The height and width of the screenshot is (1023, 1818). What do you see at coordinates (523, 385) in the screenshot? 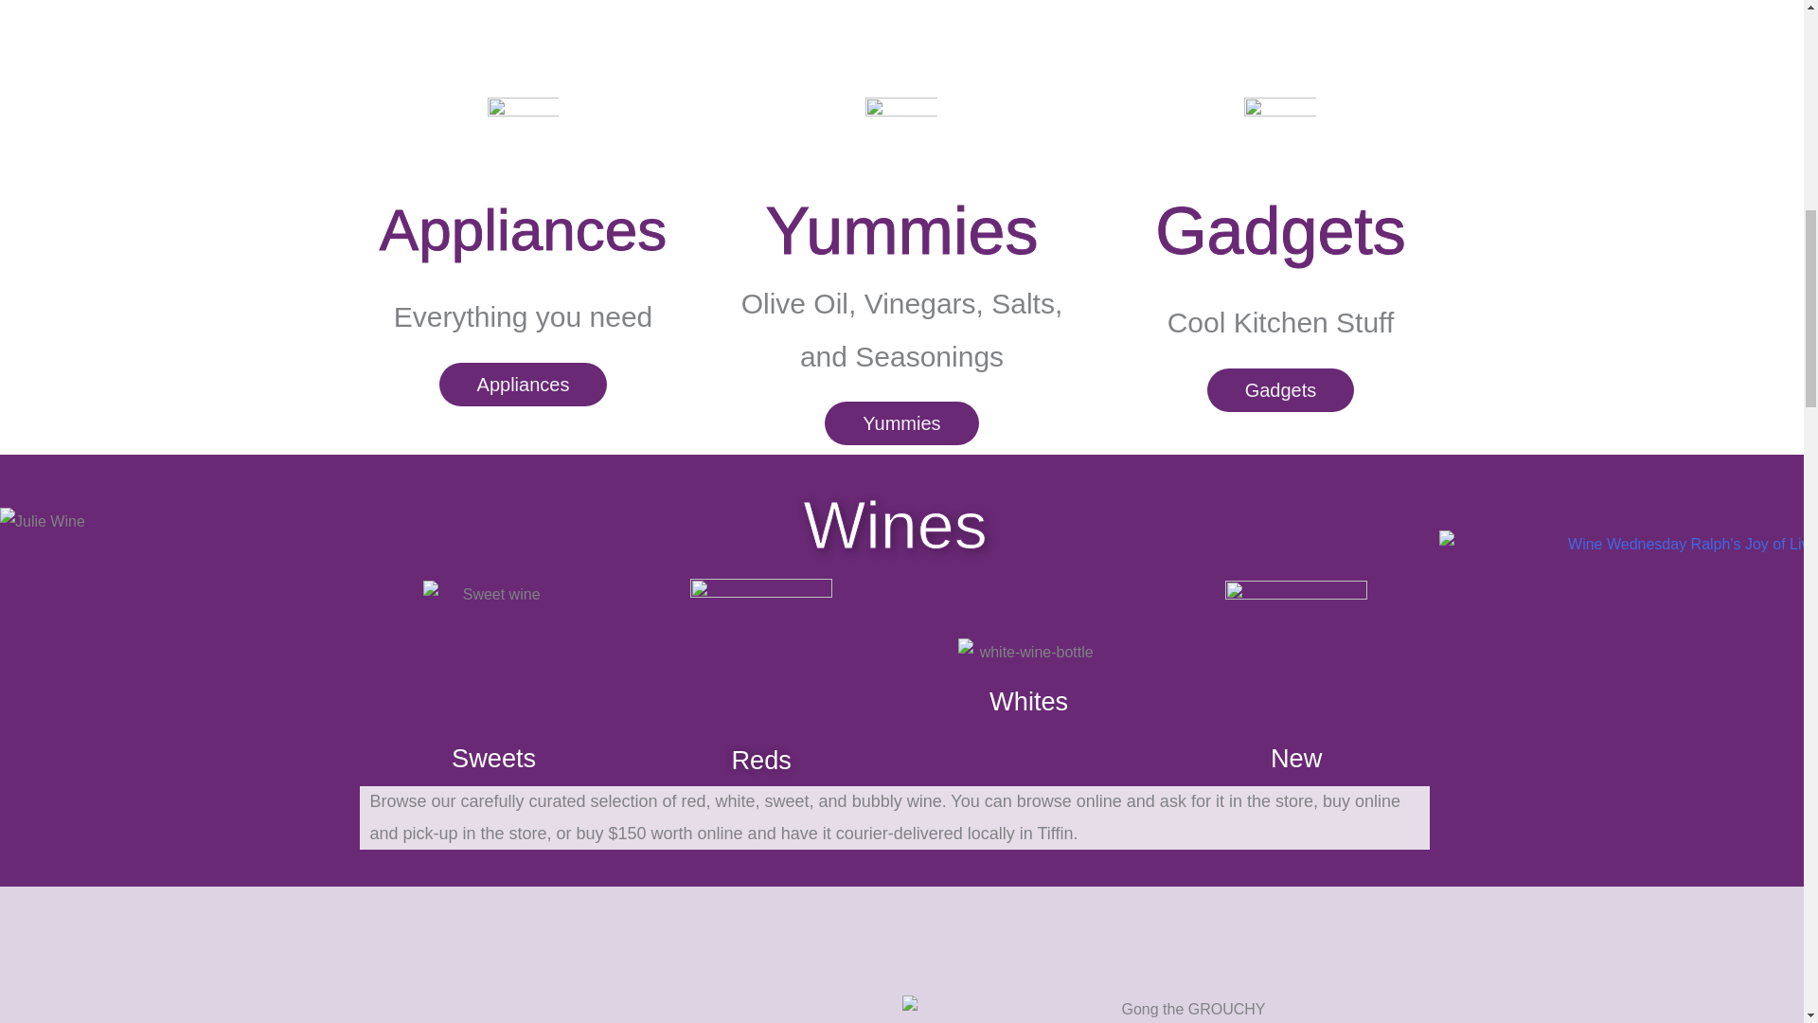
I see `Appliances` at bounding box center [523, 385].